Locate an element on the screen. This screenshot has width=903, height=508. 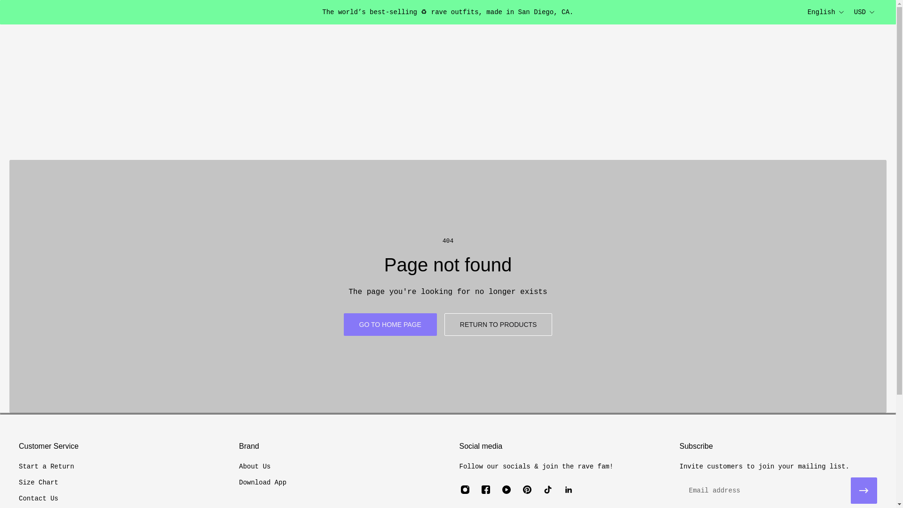
RETURN TO PRODUCTS is located at coordinates (499, 325).